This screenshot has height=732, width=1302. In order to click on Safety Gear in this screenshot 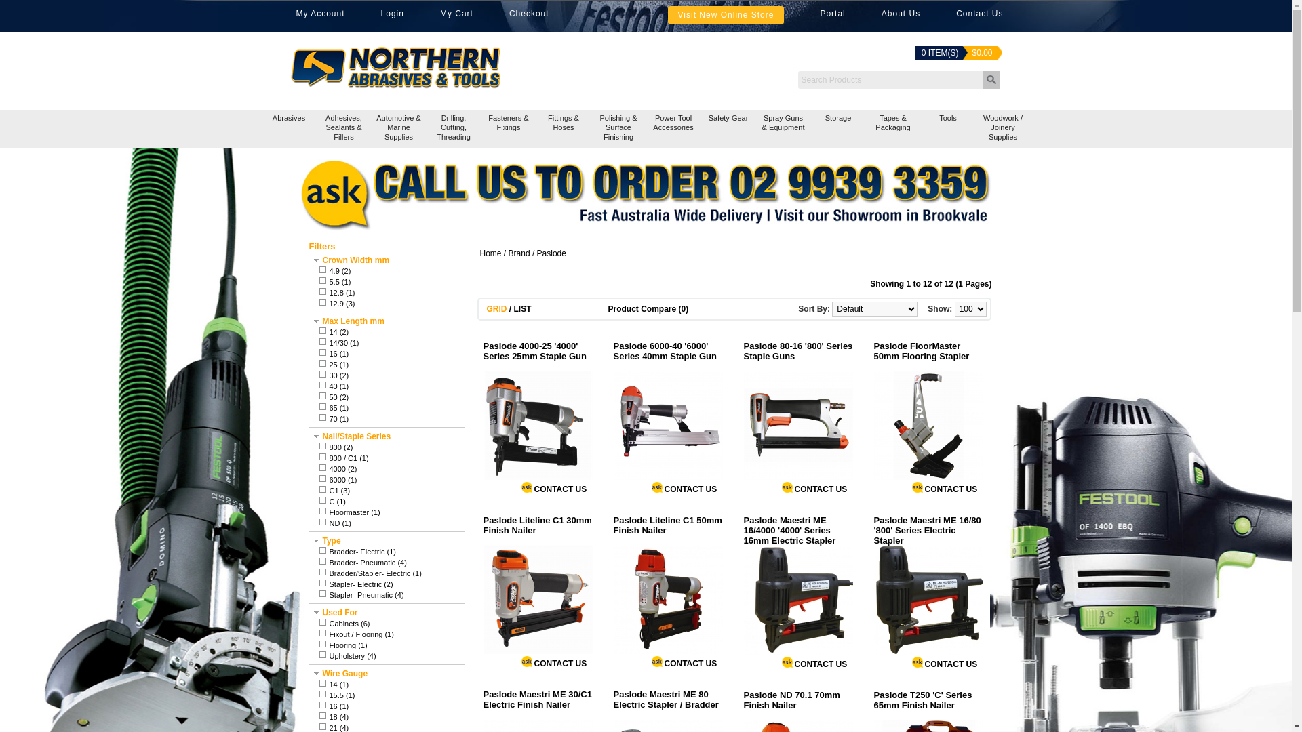, I will do `click(728, 129)`.